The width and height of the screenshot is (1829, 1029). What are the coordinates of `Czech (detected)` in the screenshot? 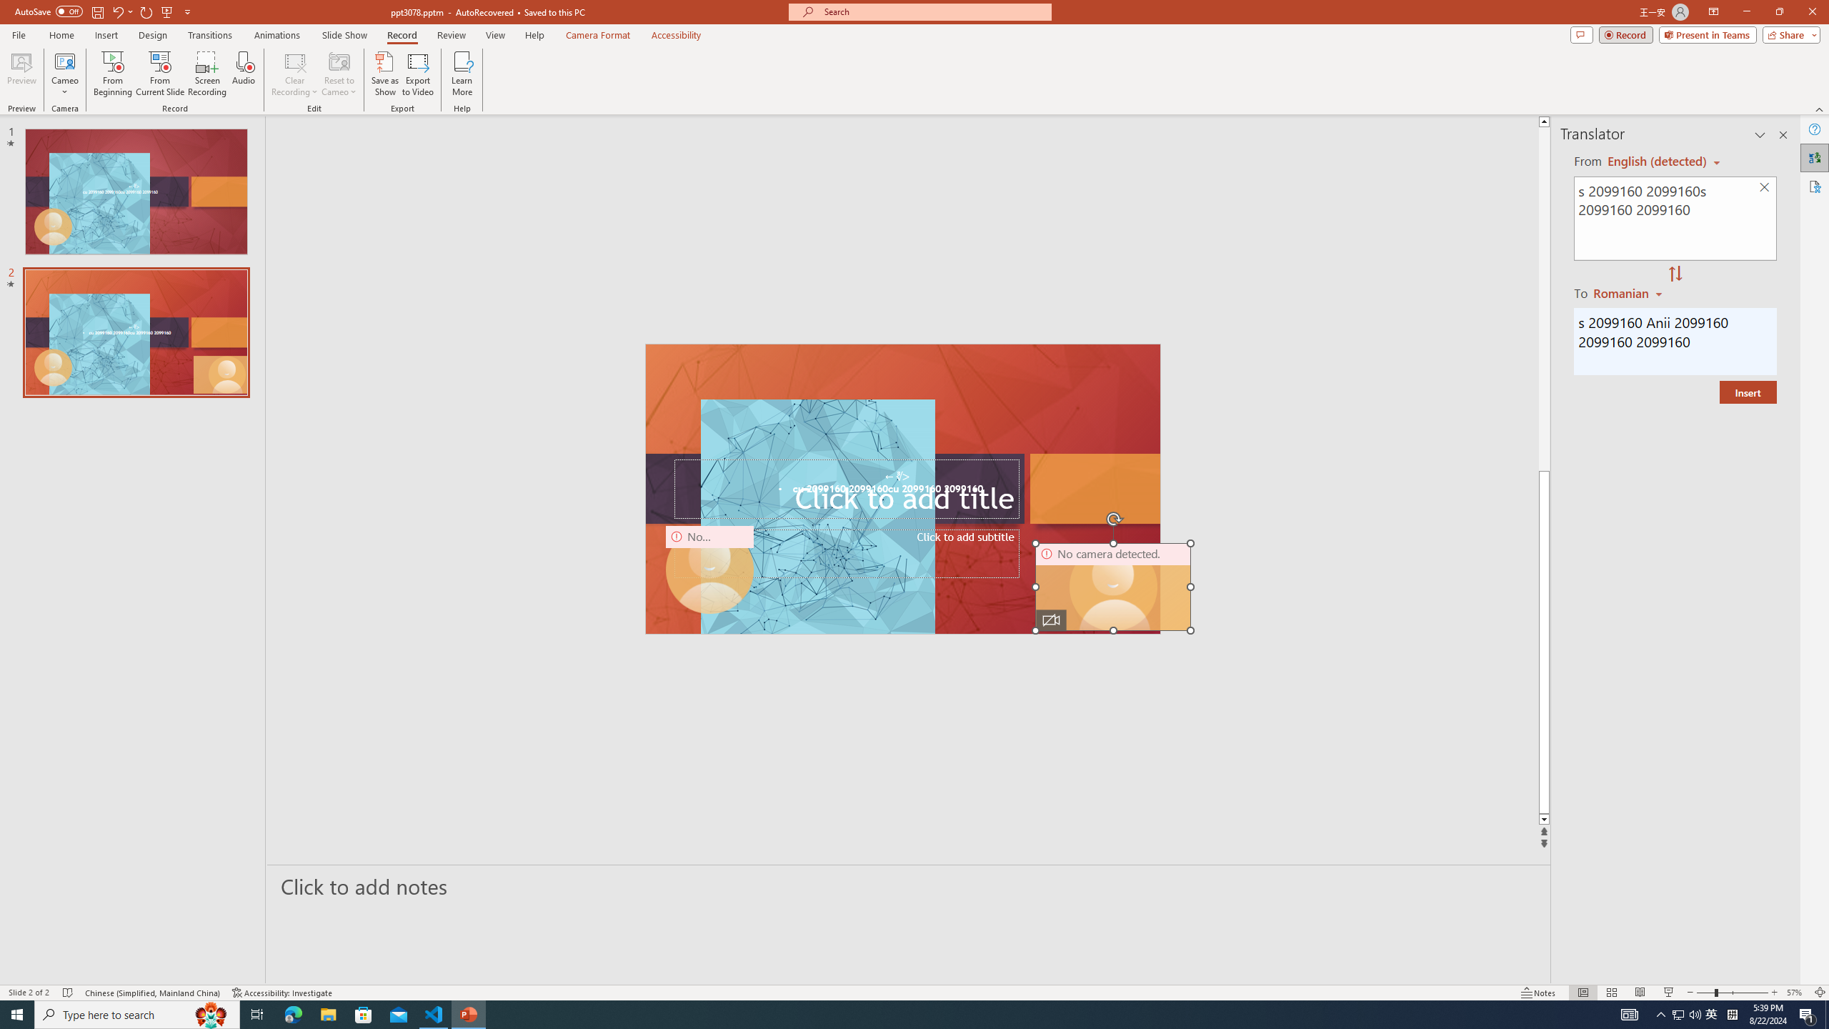 It's located at (1658, 161).